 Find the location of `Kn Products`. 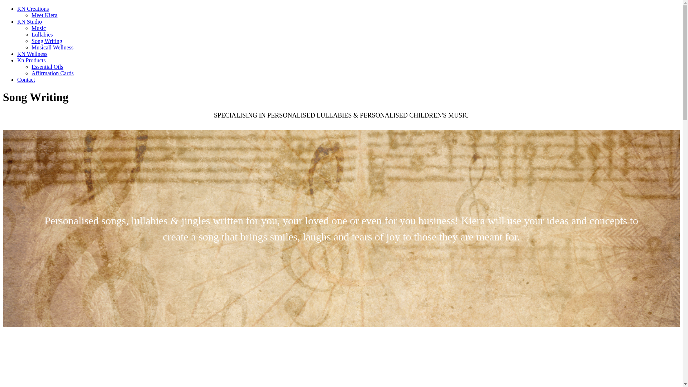

Kn Products is located at coordinates (32, 60).